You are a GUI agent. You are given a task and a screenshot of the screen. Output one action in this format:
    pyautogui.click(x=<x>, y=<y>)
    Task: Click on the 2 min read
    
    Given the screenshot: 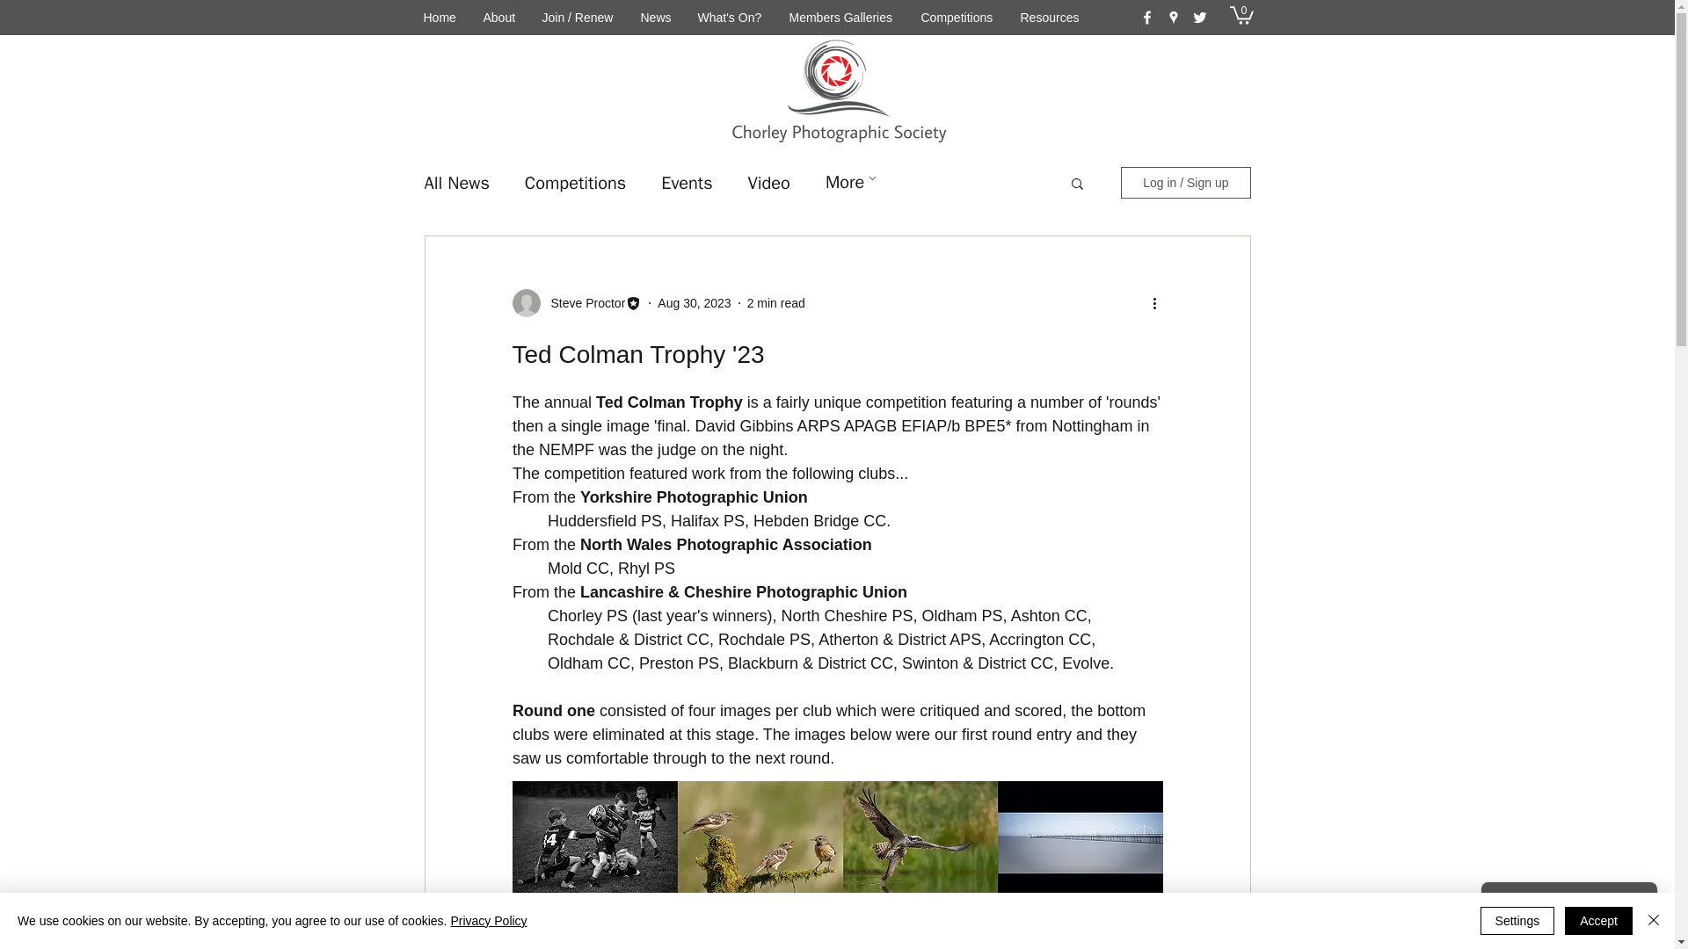 What is the action you would take?
    pyautogui.click(x=775, y=302)
    